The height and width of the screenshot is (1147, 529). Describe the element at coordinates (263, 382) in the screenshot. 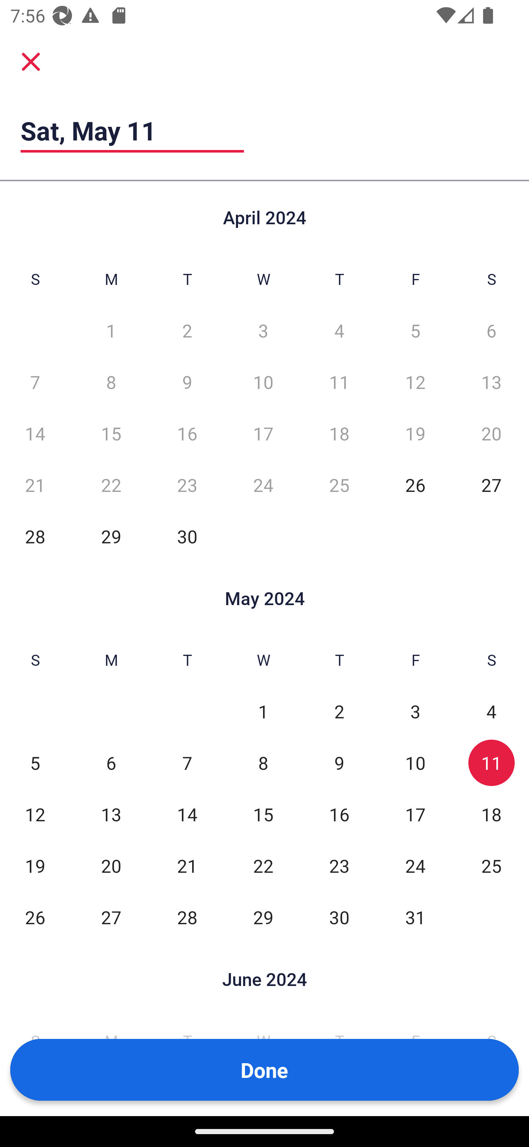

I see `10 Wed, Apr 10, Not Selected` at that location.